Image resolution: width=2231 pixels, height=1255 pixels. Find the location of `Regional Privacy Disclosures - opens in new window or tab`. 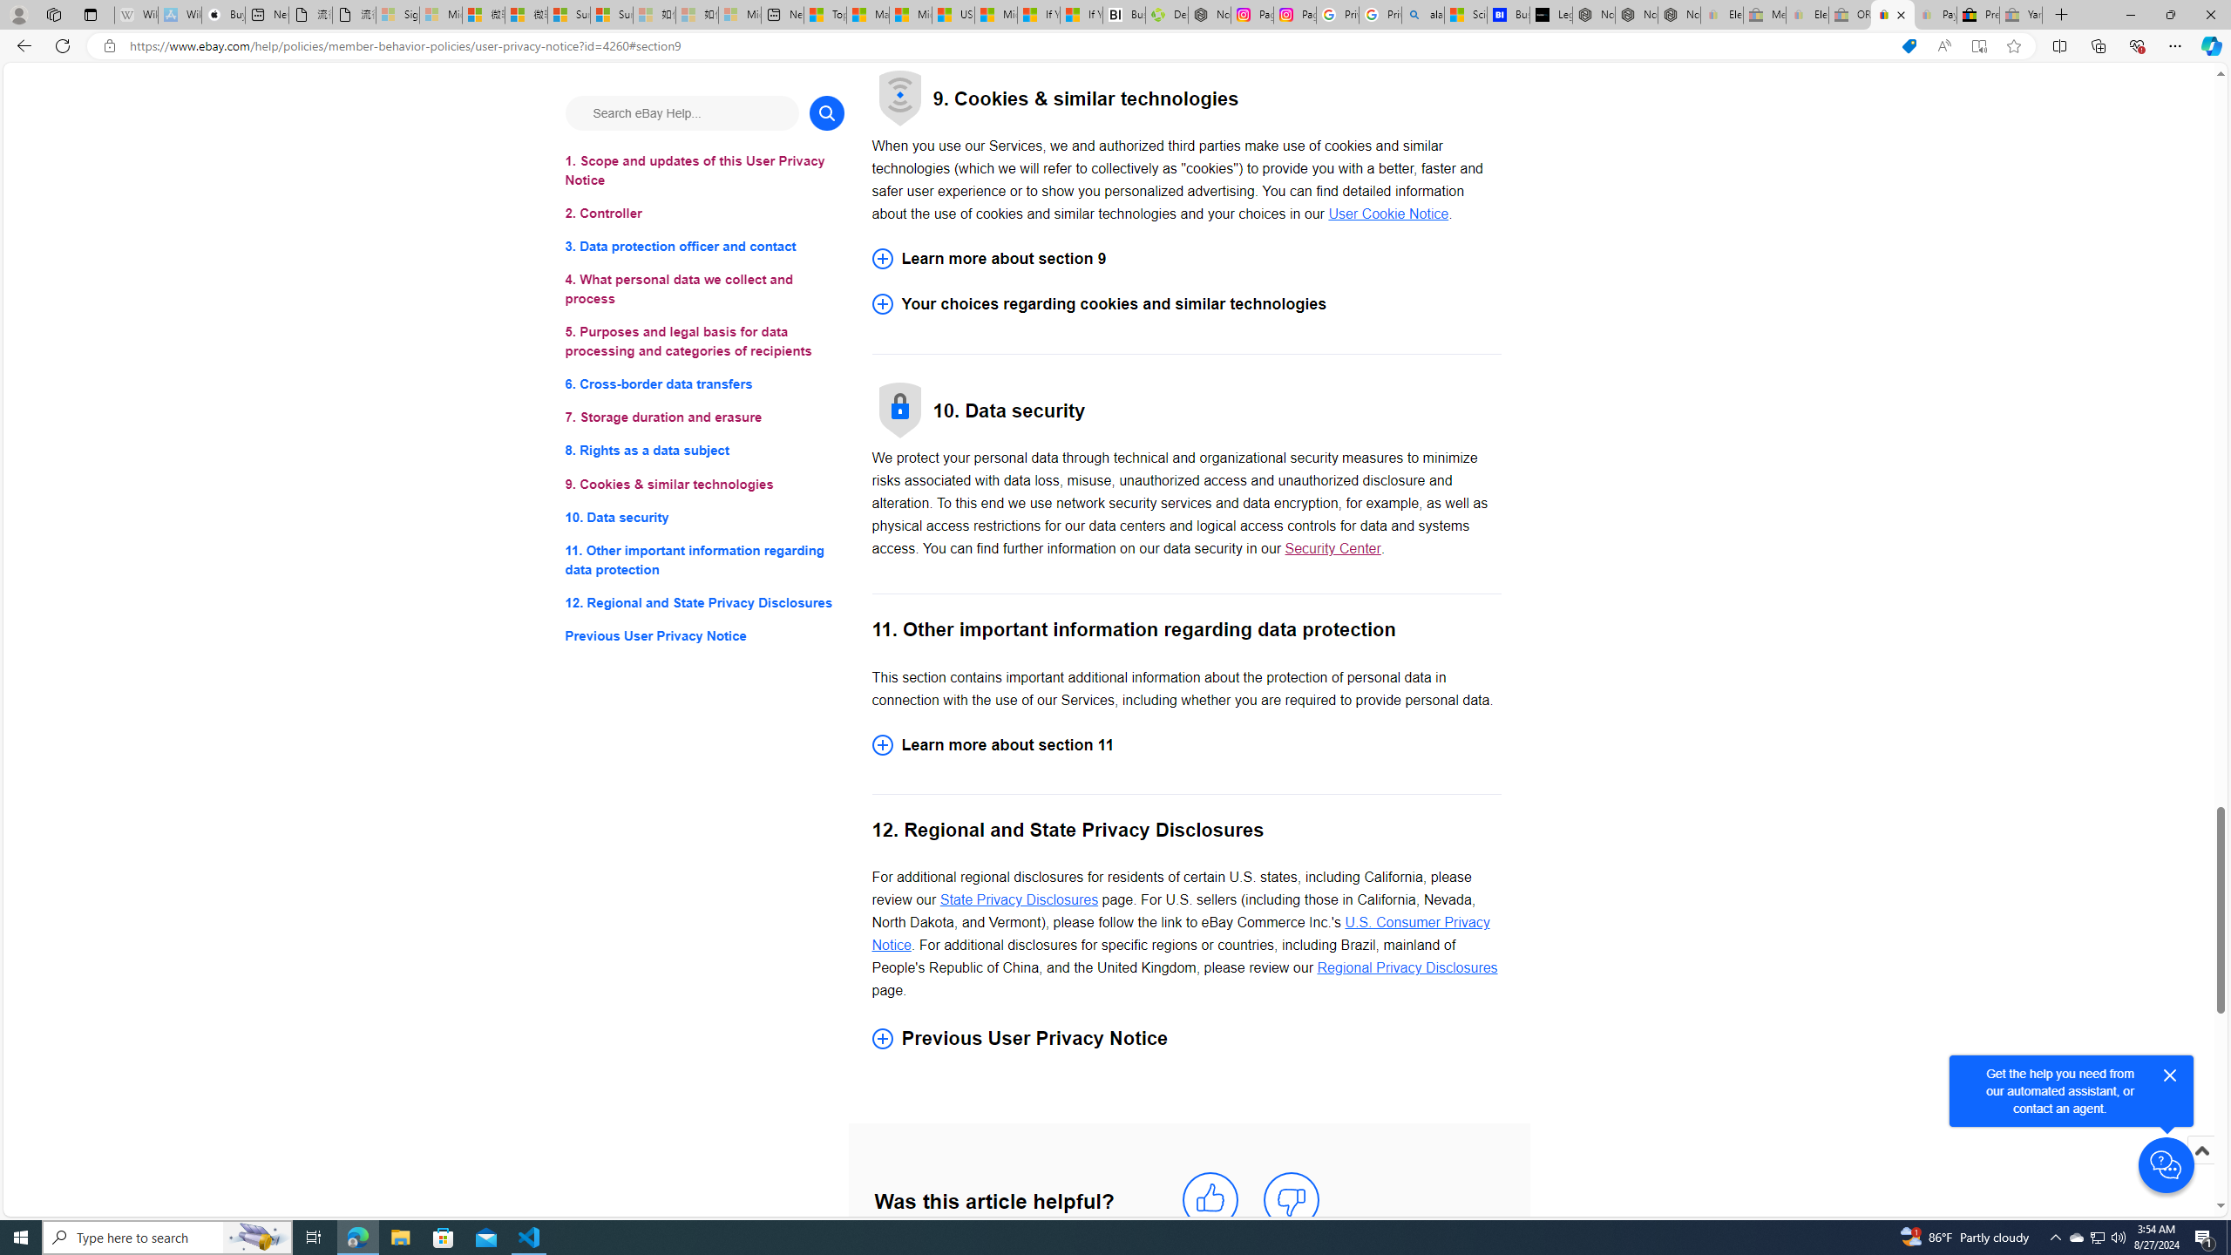

Regional Privacy Disclosures - opens in new window or tab is located at coordinates (1407, 967).